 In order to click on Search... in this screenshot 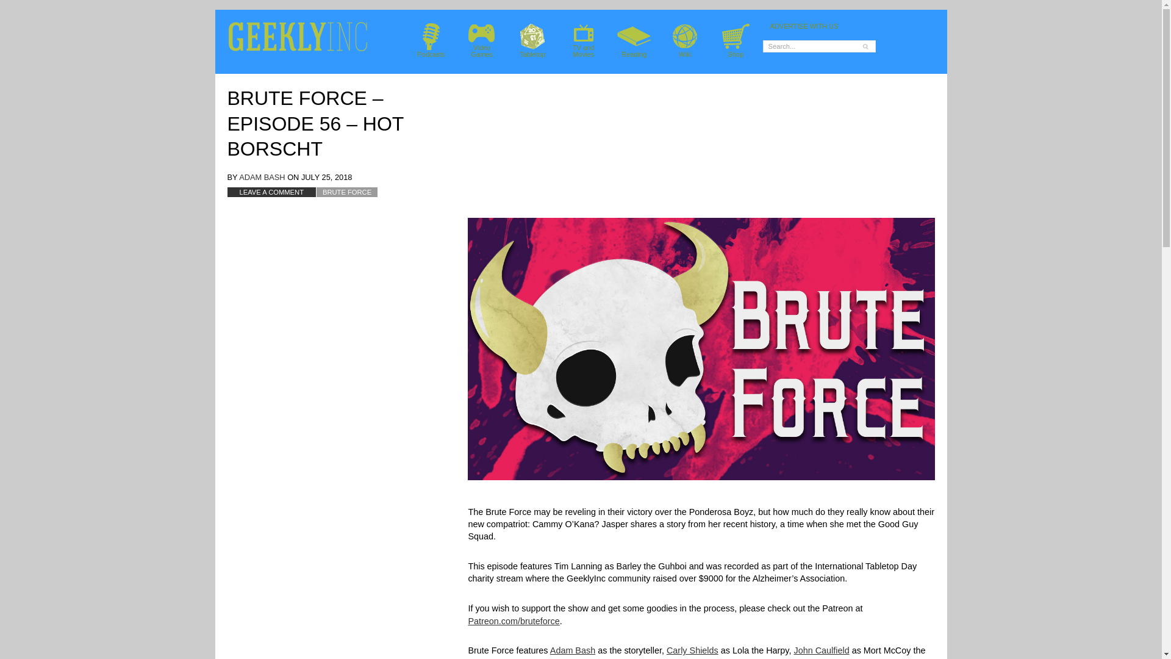, I will do `click(572, 650)`.